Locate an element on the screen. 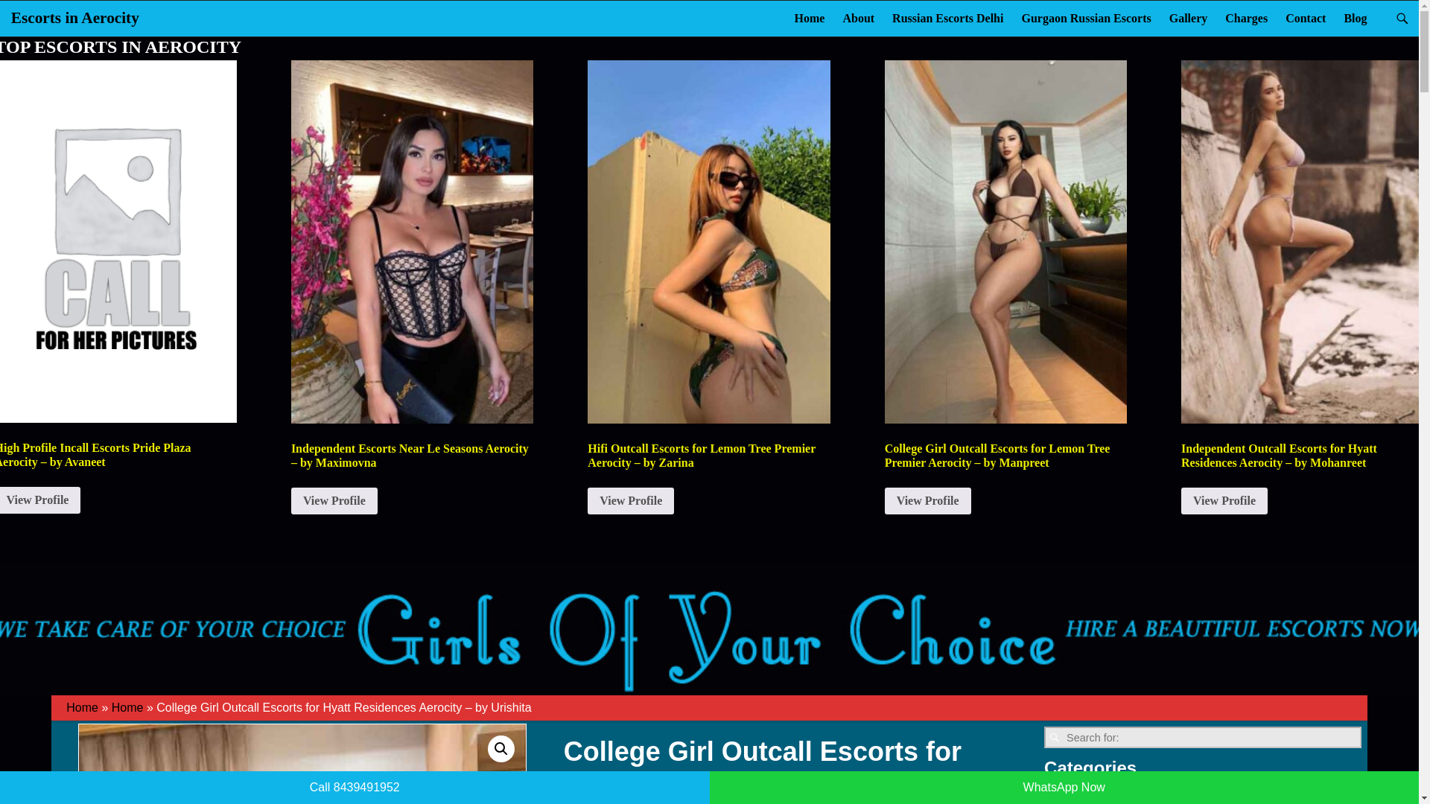 The width and height of the screenshot is (1430, 804). About is located at coordinates (858, 18).